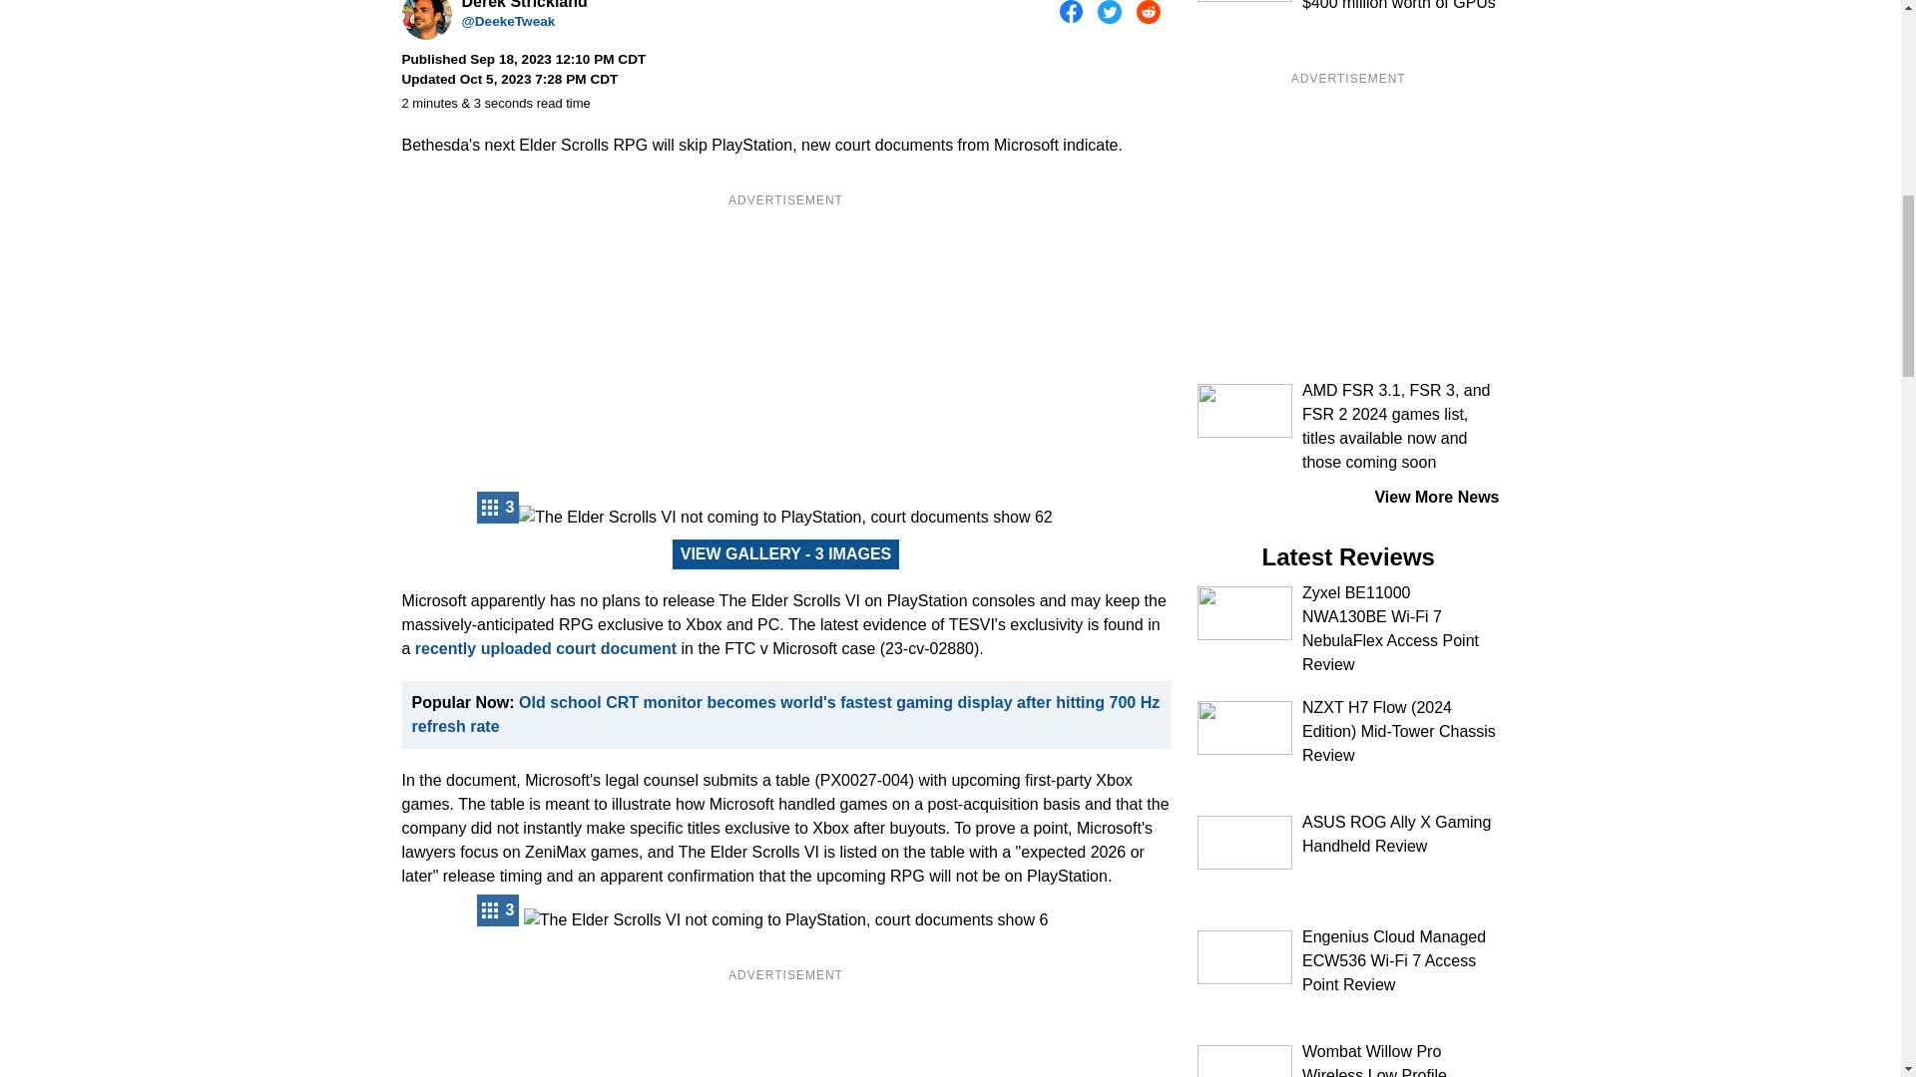 The height and width of the screenshot is (1077, 1916). What do you see at coordinates (498, 507) in the screenshot?
I see `Open Gallery` at bounding box center [498, 507].